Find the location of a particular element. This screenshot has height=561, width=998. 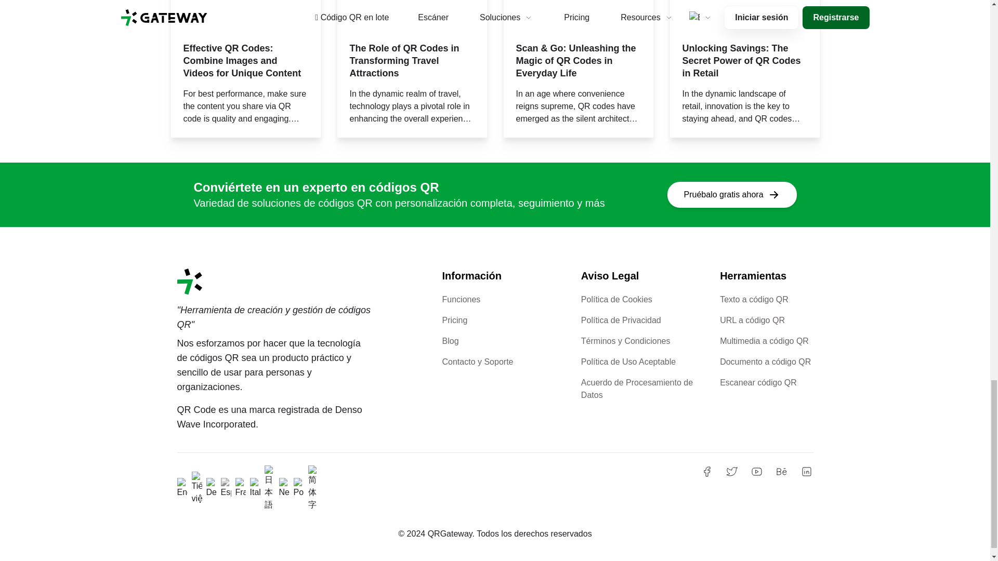

Pricing is located at coordinates (454, 320).